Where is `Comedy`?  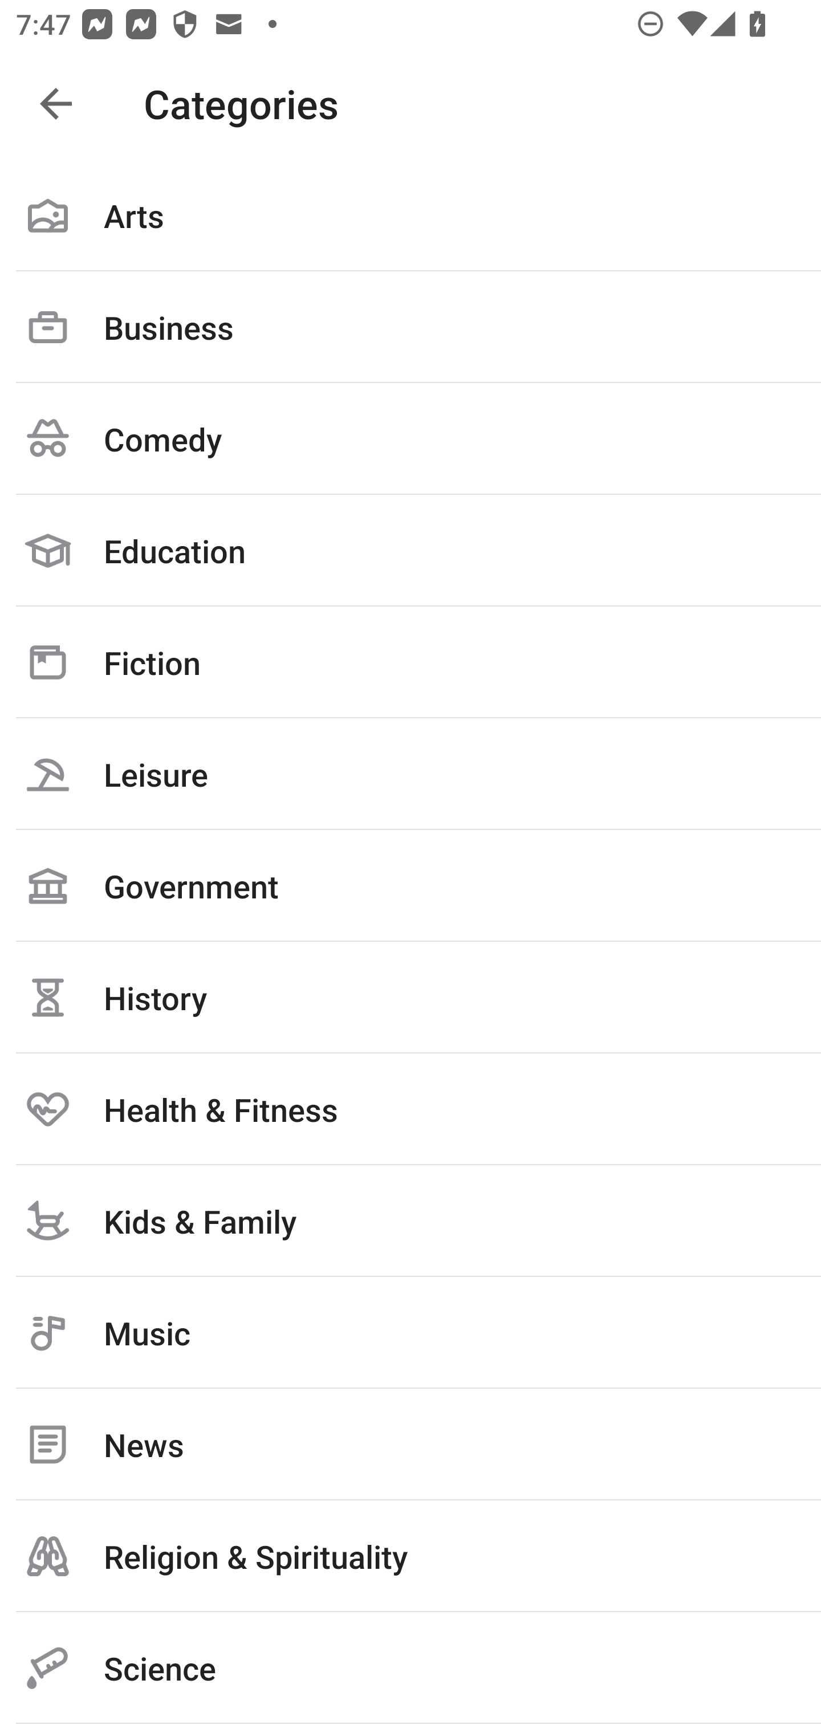
Comedy is located at coordinates (410, 439).